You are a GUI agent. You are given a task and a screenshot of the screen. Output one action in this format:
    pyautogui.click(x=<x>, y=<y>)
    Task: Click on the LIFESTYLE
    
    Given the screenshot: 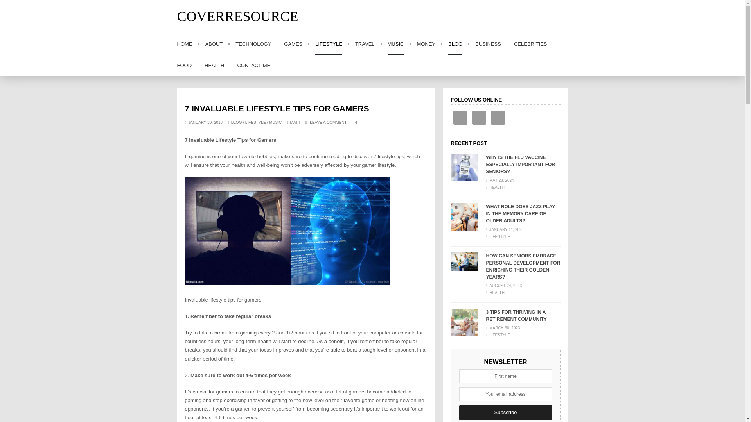 What is the action you would take?
    pyautogui.click(x=329, y=44)
    